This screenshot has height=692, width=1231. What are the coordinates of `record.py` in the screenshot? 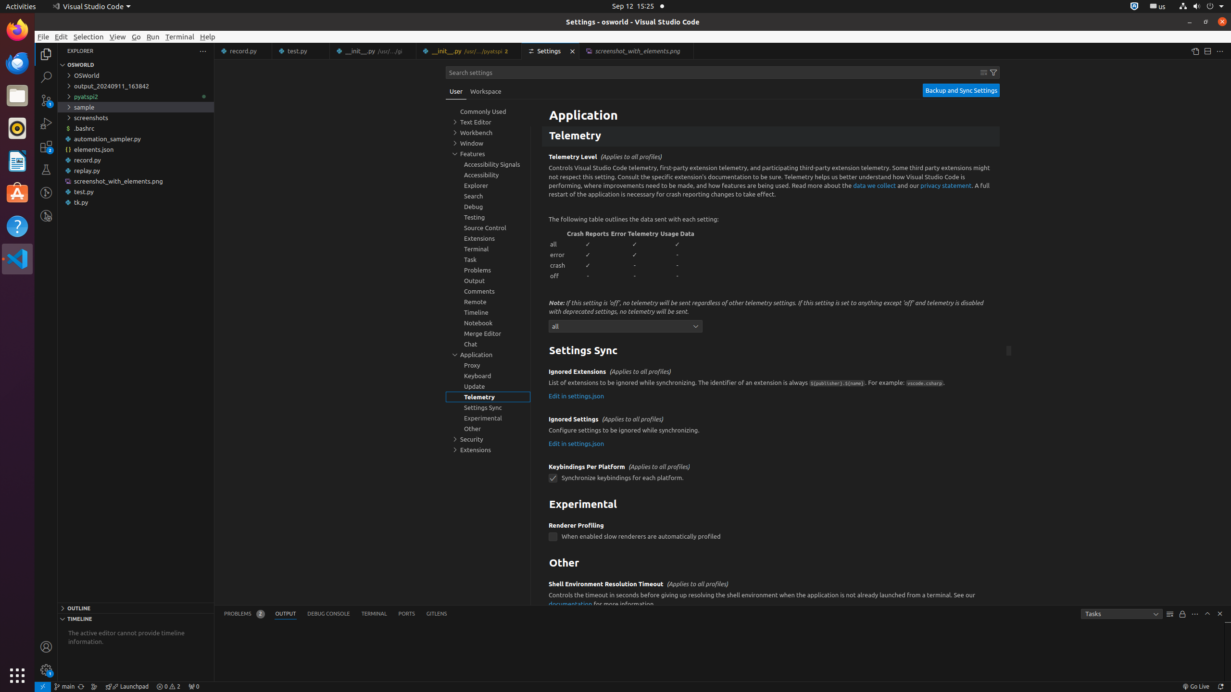 It's located at (136, 160).